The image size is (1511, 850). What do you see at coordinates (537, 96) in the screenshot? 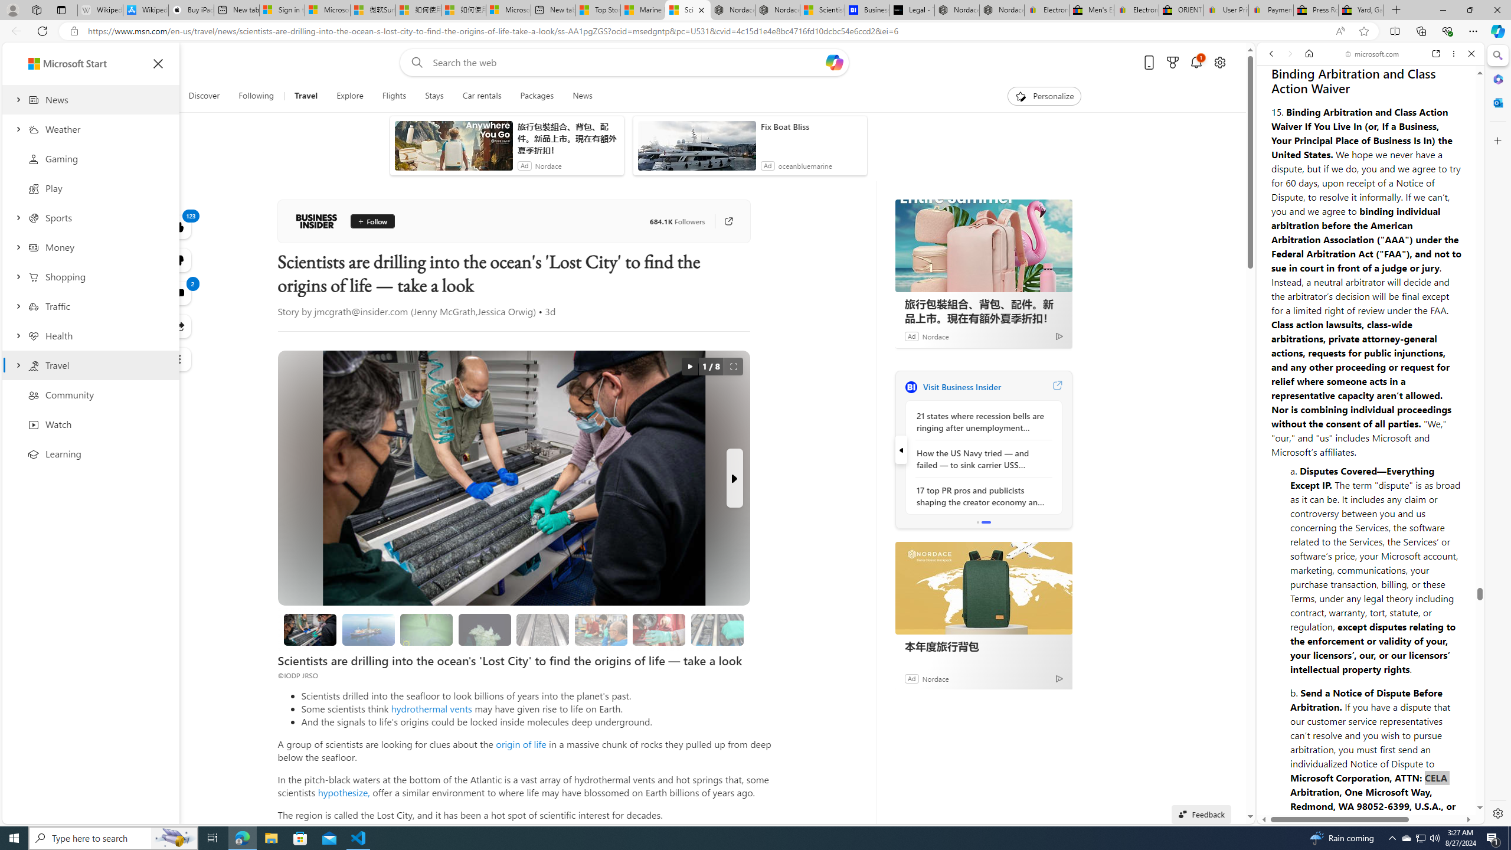
I see `Packages` at bounding box center [537, 96].